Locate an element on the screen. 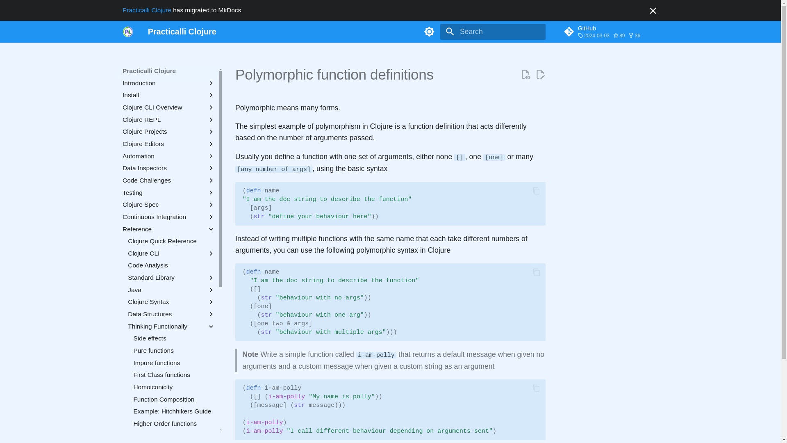 Image resolution: width=787 pixels, height=443 pixels. Switch to dark mode is located at coordinates (429, 32).